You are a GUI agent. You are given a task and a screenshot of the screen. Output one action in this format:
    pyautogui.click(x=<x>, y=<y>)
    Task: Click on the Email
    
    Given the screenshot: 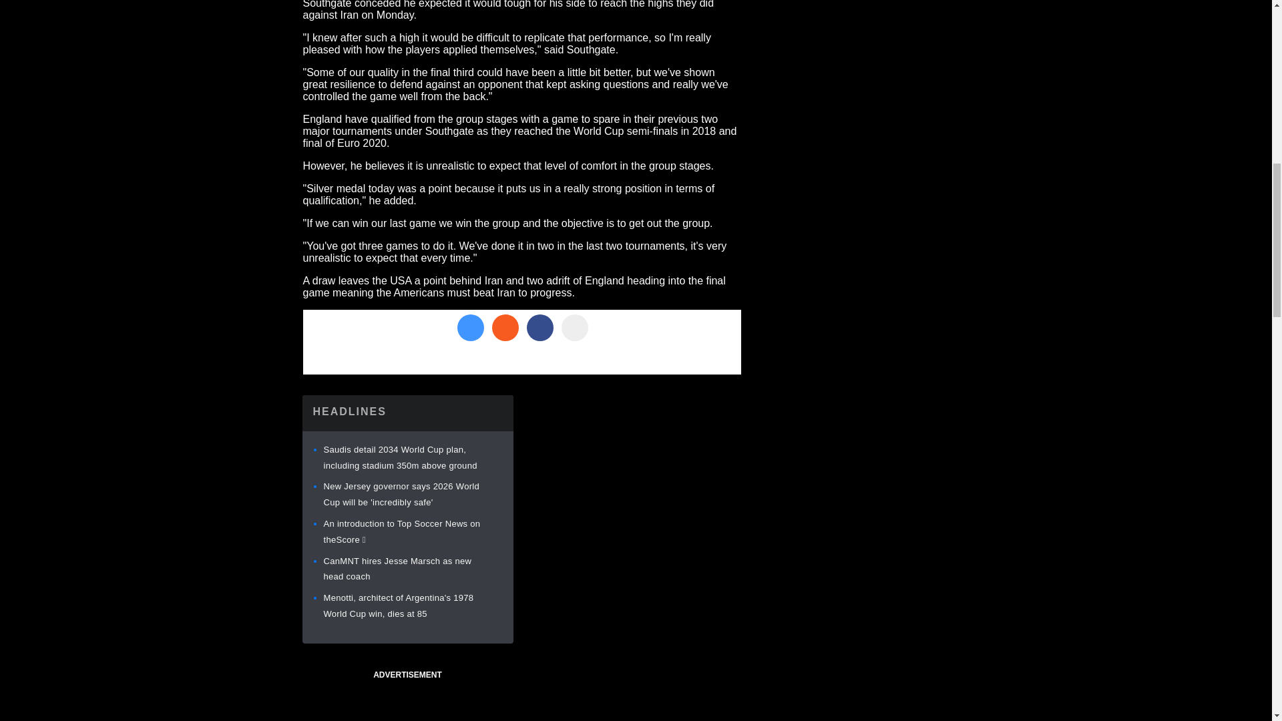 What is the action you would take?
    pyautogui.click(x=574, y=327)
    